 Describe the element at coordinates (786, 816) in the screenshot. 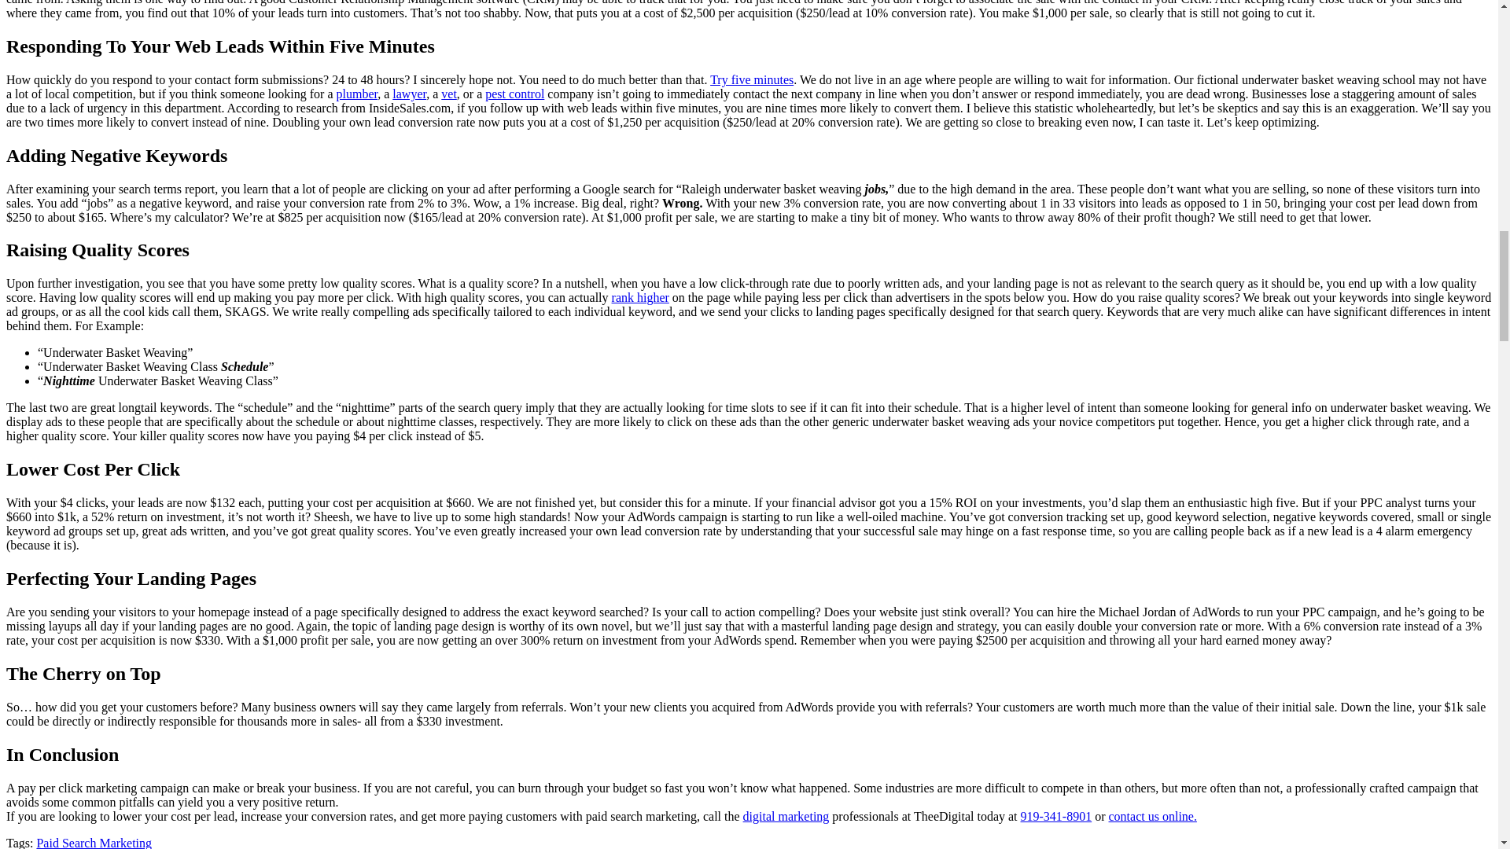

I see `Raleigh digital marketing` at that location.